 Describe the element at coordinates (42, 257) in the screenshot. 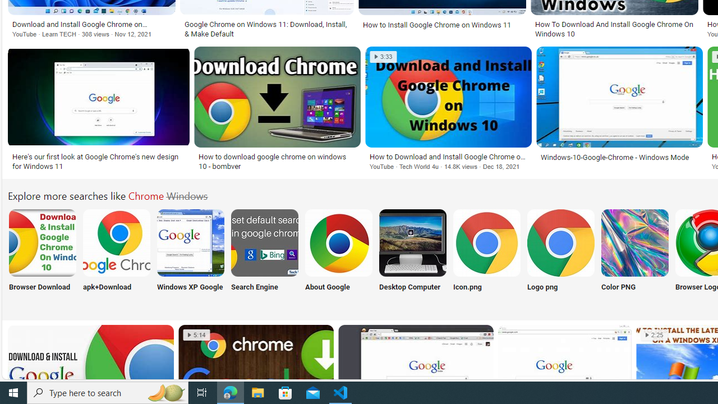

I see `Chrome Browser Download Browser Download` at that location.